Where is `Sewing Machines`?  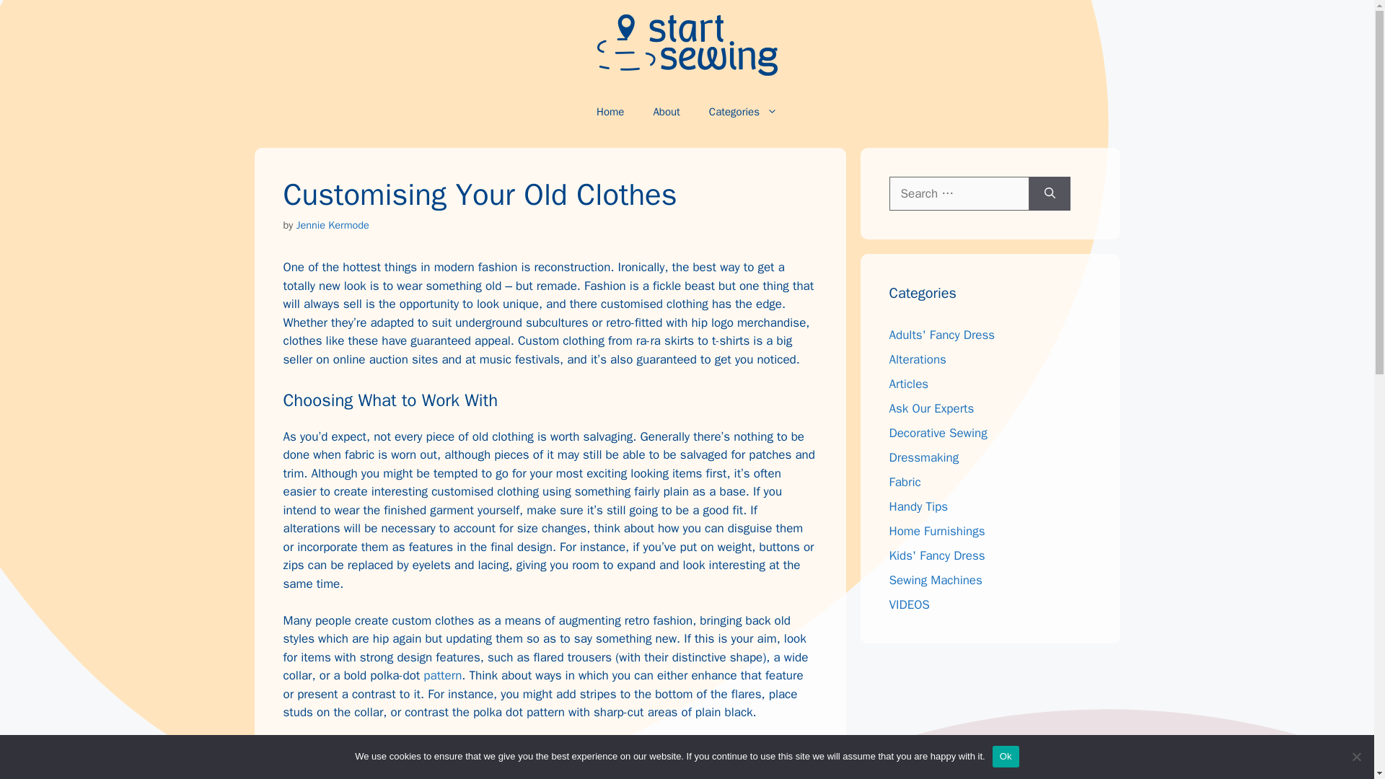 Sewing Machines is located at coordinates (935, 580).